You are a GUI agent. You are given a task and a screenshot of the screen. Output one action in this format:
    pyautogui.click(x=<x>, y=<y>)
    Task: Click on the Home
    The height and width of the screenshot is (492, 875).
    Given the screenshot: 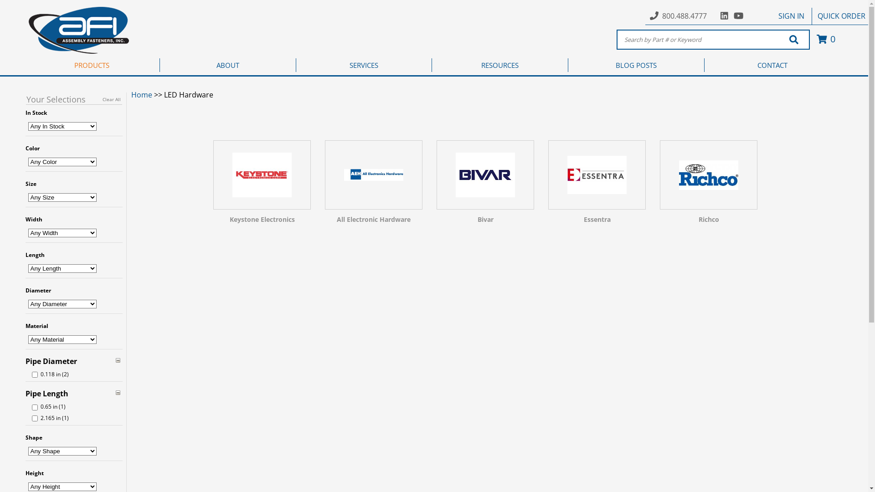 What is the action you would take?
    pyautogui.click(x=142, y=95)
    